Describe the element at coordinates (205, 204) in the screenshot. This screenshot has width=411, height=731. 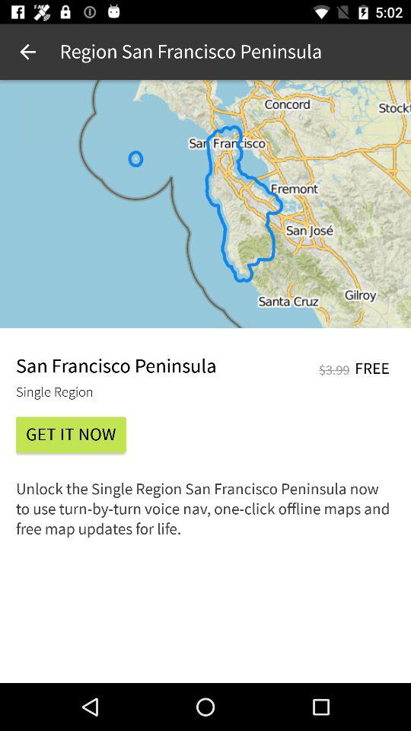
I see `click item above the san francisco peninsula` at that location.